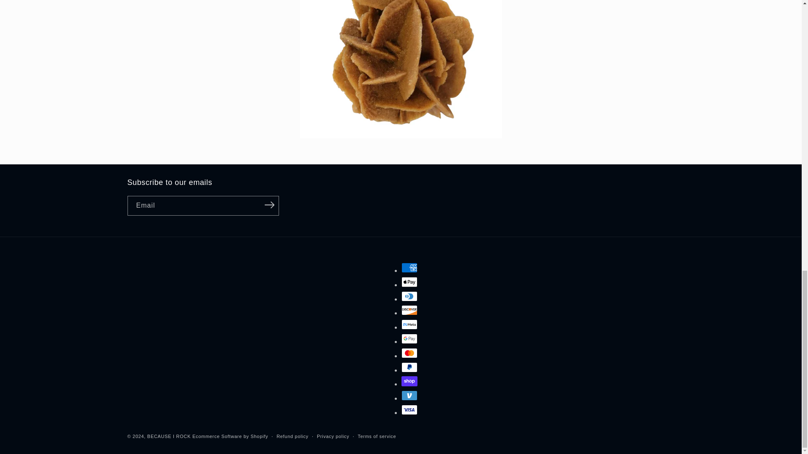  What do you see at coordinates (409, 325) in the screenshot?
I see `Meta Pay` at bounding box center [409, 325].